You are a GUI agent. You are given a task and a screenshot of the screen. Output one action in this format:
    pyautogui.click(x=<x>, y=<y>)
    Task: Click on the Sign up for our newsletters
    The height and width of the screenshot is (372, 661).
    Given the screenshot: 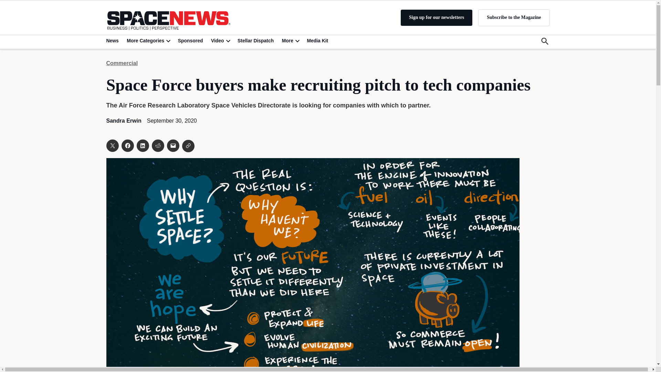 What is the action you would take?
    pyautogui.click(x=437, y=18)
    